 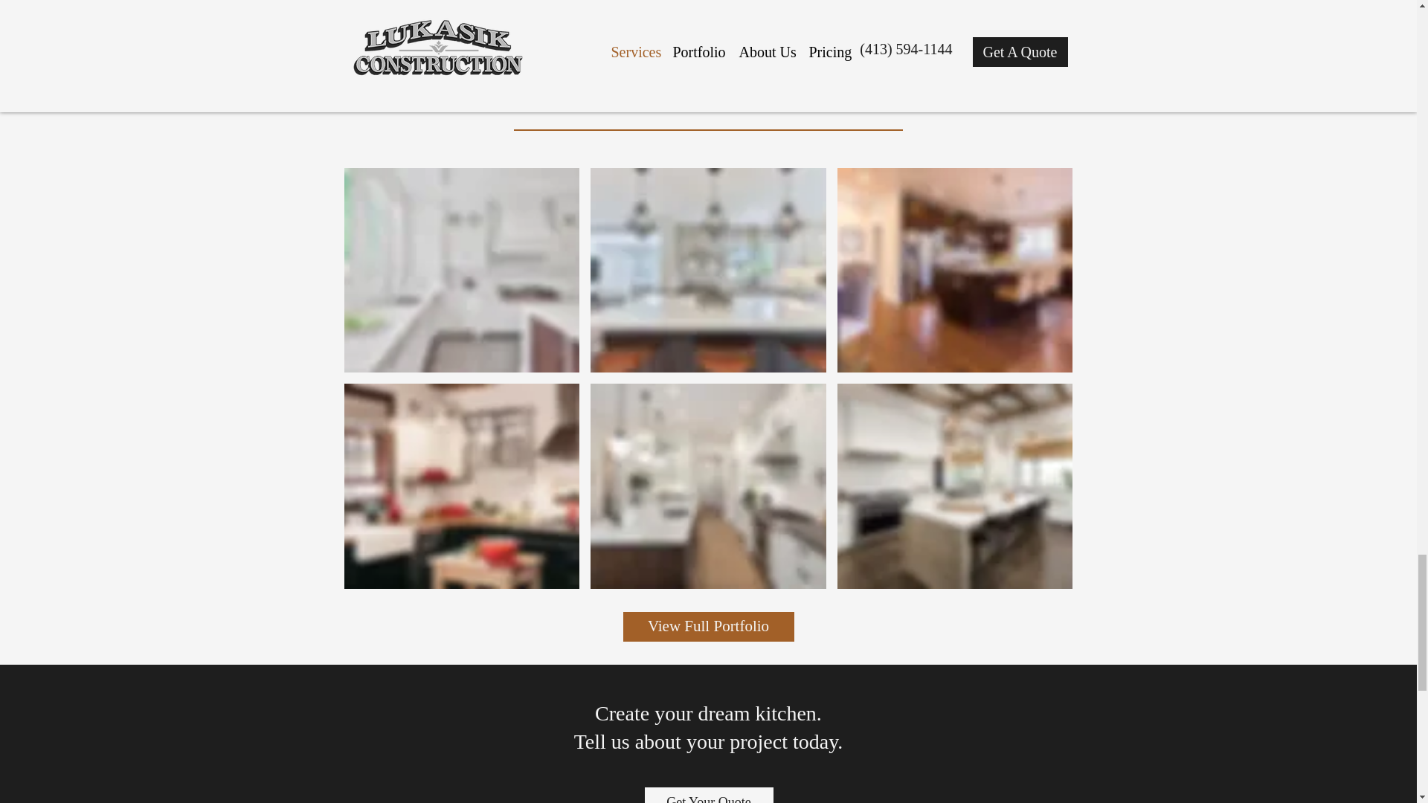 What do you see at coordinates (708, 796) in the screenshot?
I see `Get Your Quote` at bounding box center [708, 796].